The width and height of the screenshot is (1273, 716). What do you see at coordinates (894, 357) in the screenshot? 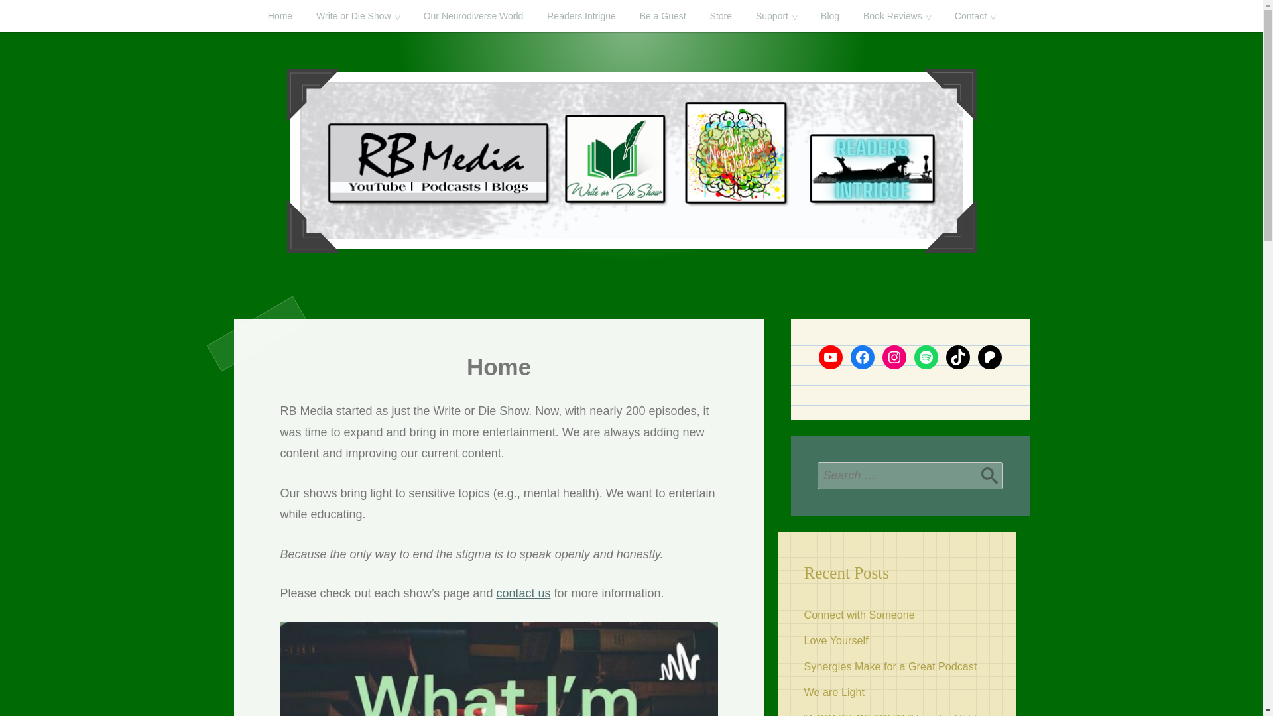
I see `Instagram` at bounding box center [894, 357].